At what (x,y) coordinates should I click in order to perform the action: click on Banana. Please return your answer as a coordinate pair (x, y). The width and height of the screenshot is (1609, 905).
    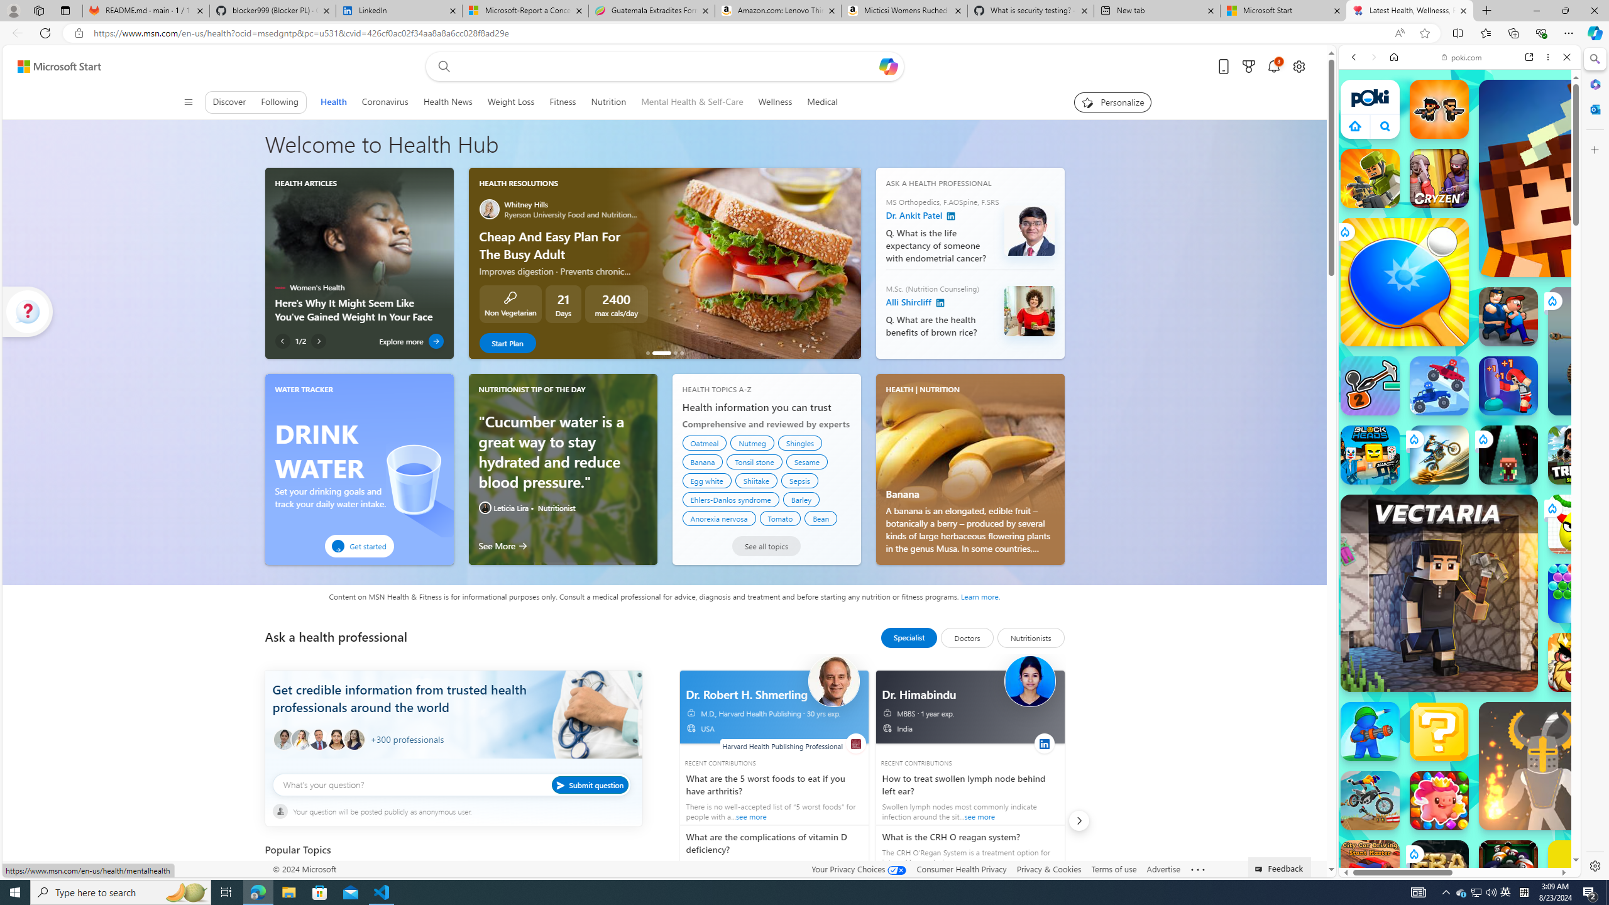
    Looking at the image, I should click on (970, 444).